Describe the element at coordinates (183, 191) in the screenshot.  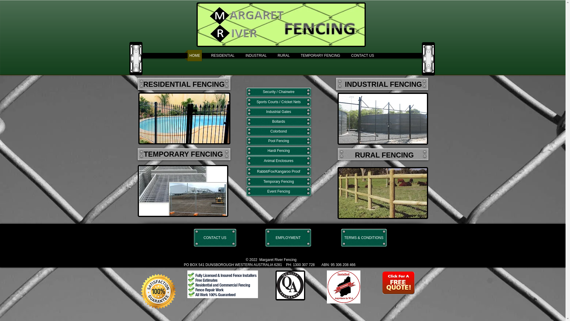
I see `temporary-fencing-2.jpg` at that location.